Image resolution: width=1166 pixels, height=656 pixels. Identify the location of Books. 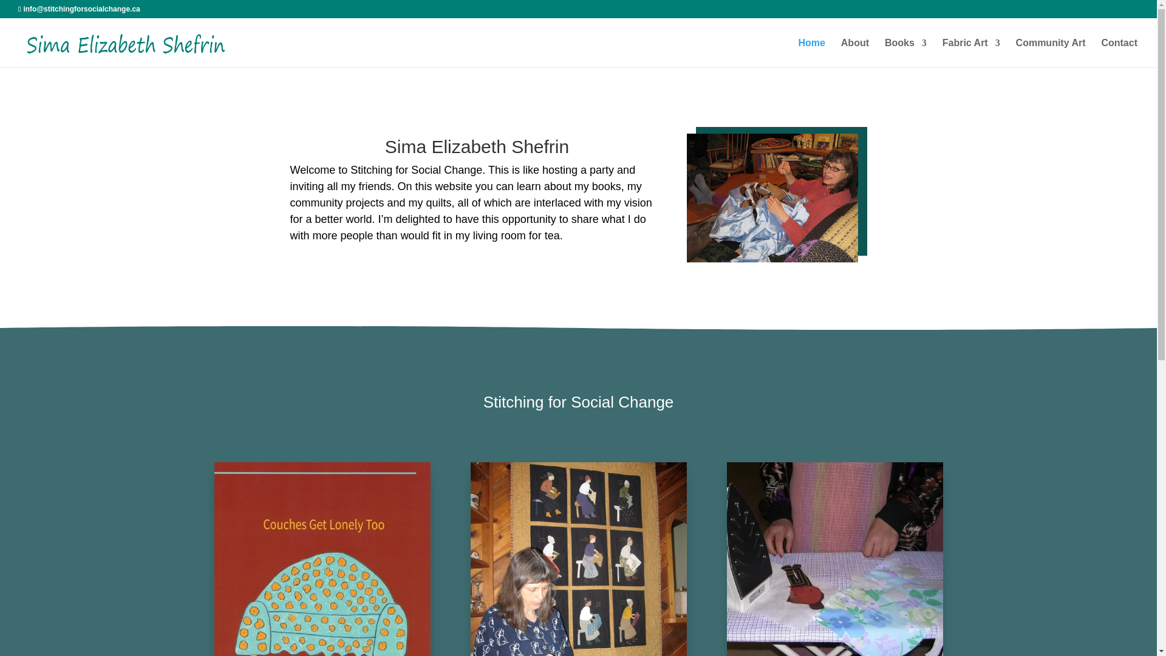
(906, 53).